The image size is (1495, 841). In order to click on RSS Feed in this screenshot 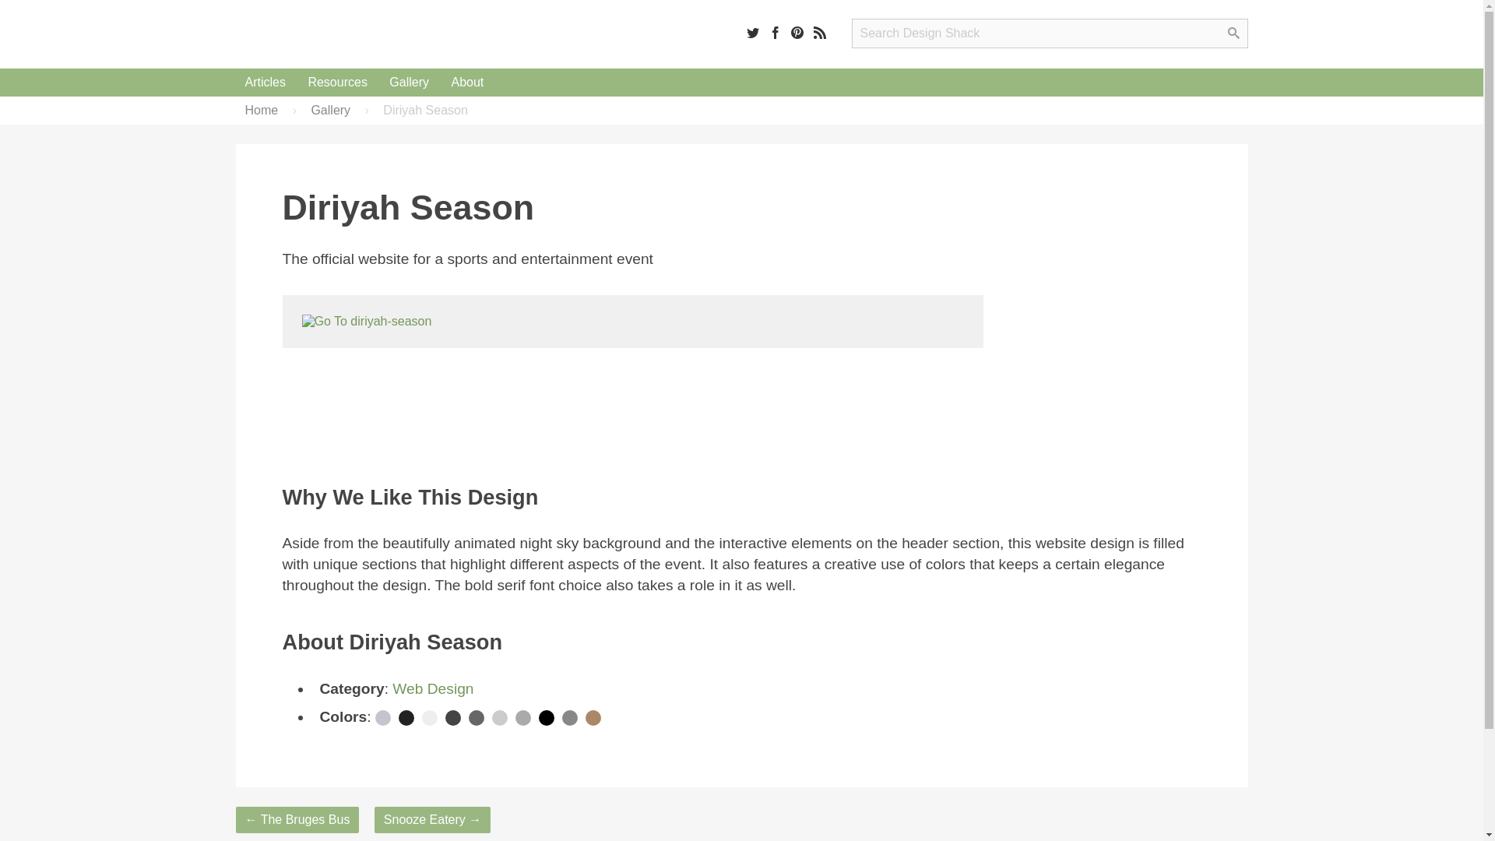, I will do `click(819, 32)`.